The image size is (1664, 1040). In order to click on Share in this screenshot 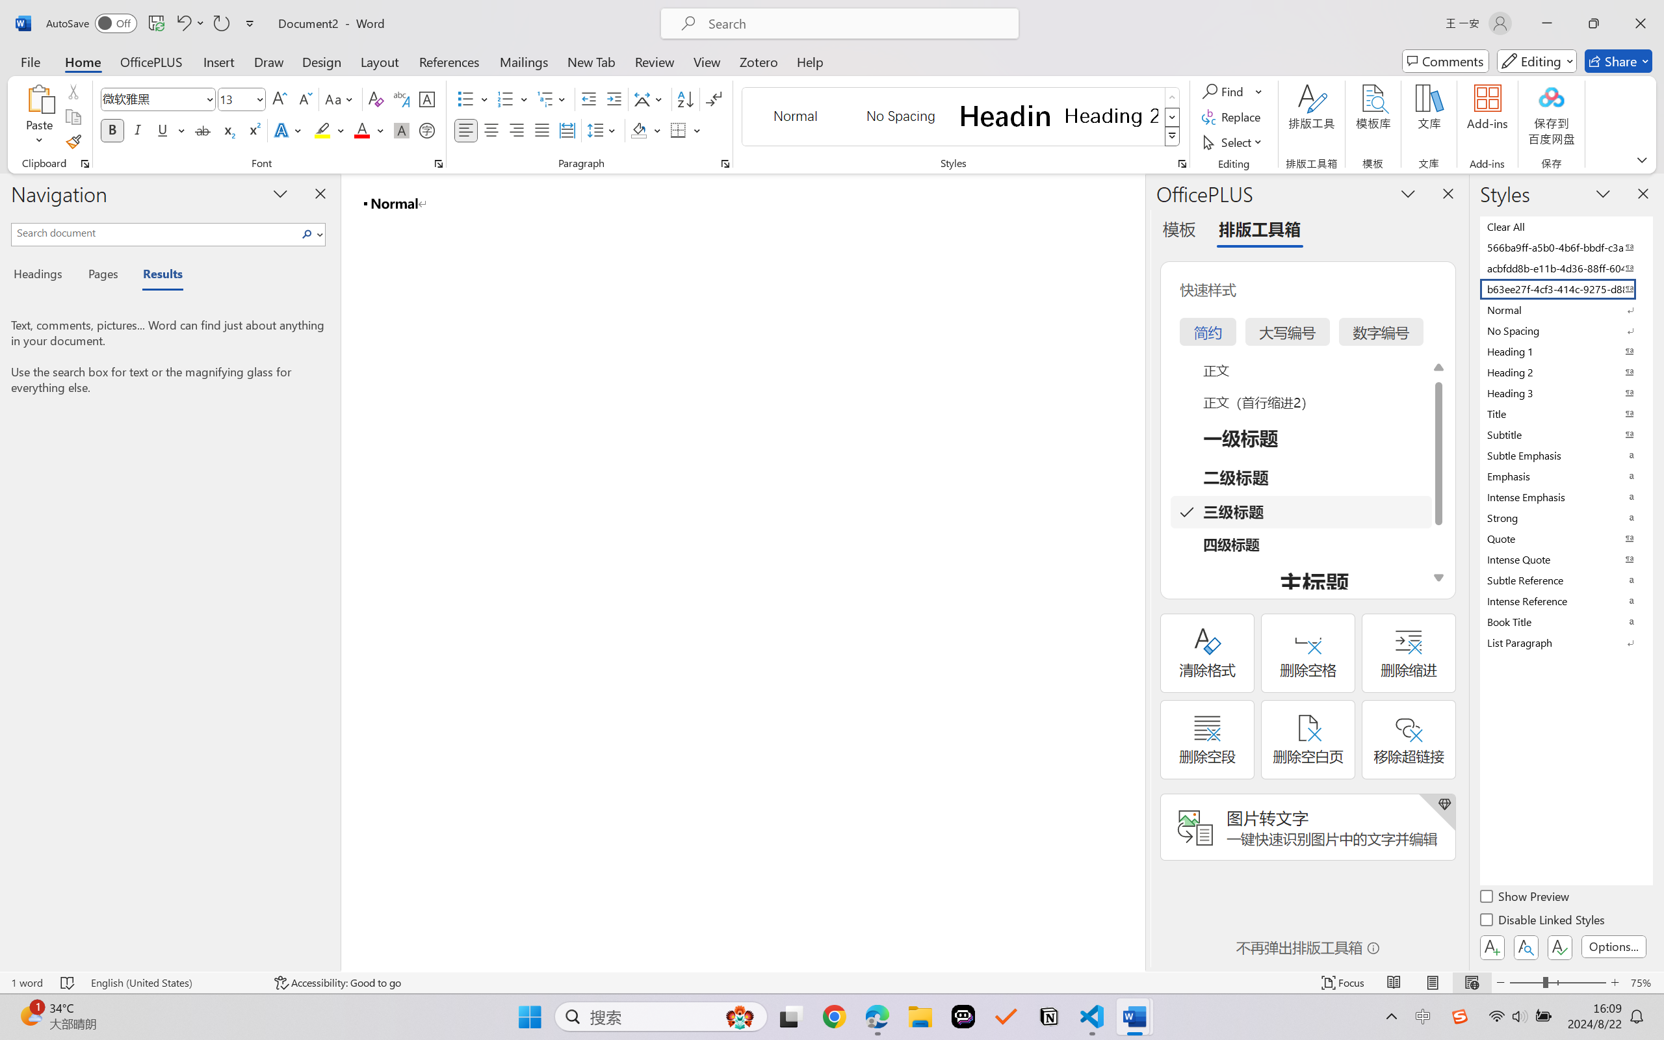, I will do `click(1618, 61)`.